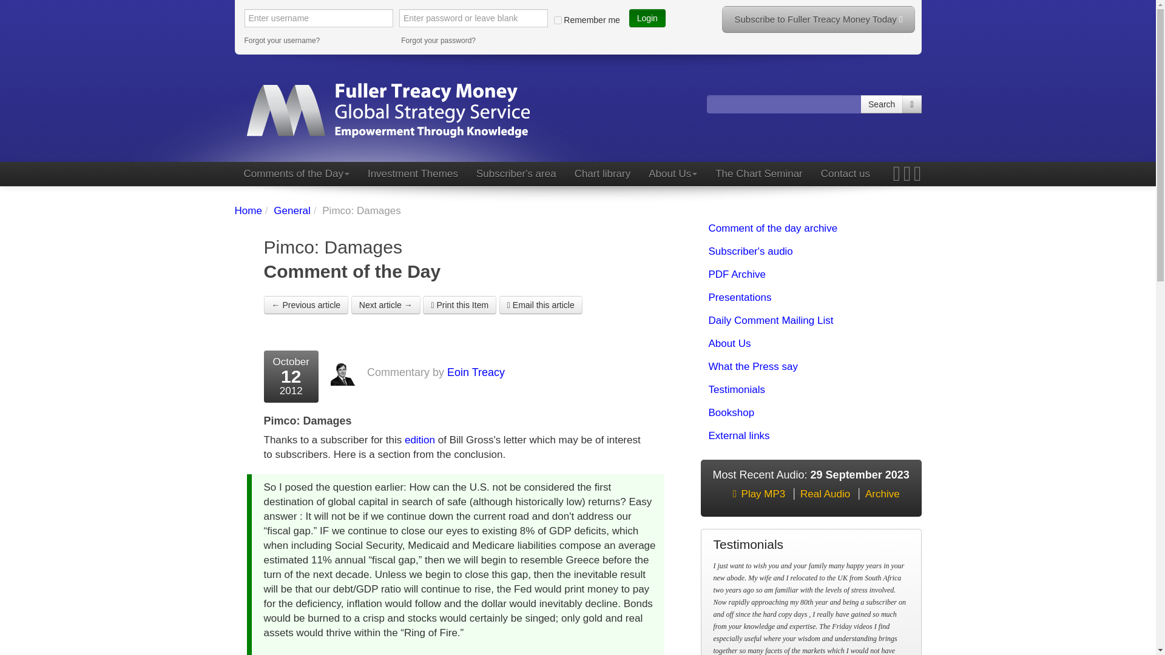 The height and width of the screenshot is (655, 1165). What do you see at coordinates (318, 40) in the screenshot?
I see `Forgot your username?` at bounding box center [318, 40].